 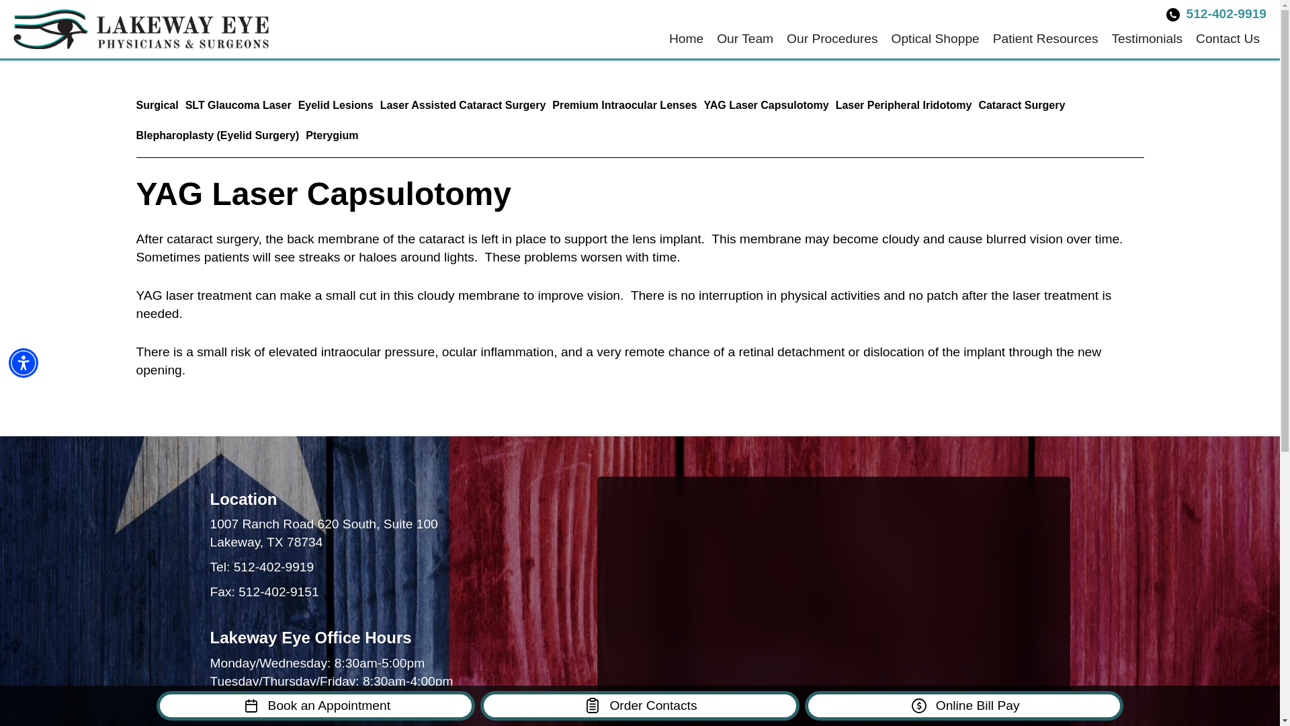 What do you see at coordinates (687, 39) in the screenshot?
I see `Home` at bounding box center [687, 39].